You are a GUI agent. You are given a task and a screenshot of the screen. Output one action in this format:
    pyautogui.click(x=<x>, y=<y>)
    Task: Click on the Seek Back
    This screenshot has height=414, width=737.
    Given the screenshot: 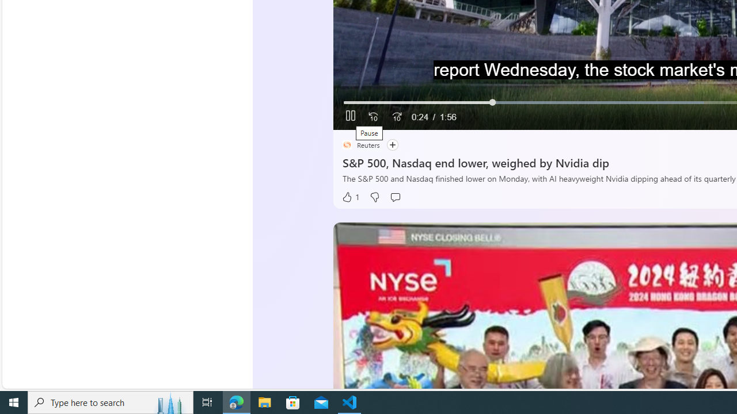 What is the action you would take?
    pyautogui.click(x=373, y=117)
    